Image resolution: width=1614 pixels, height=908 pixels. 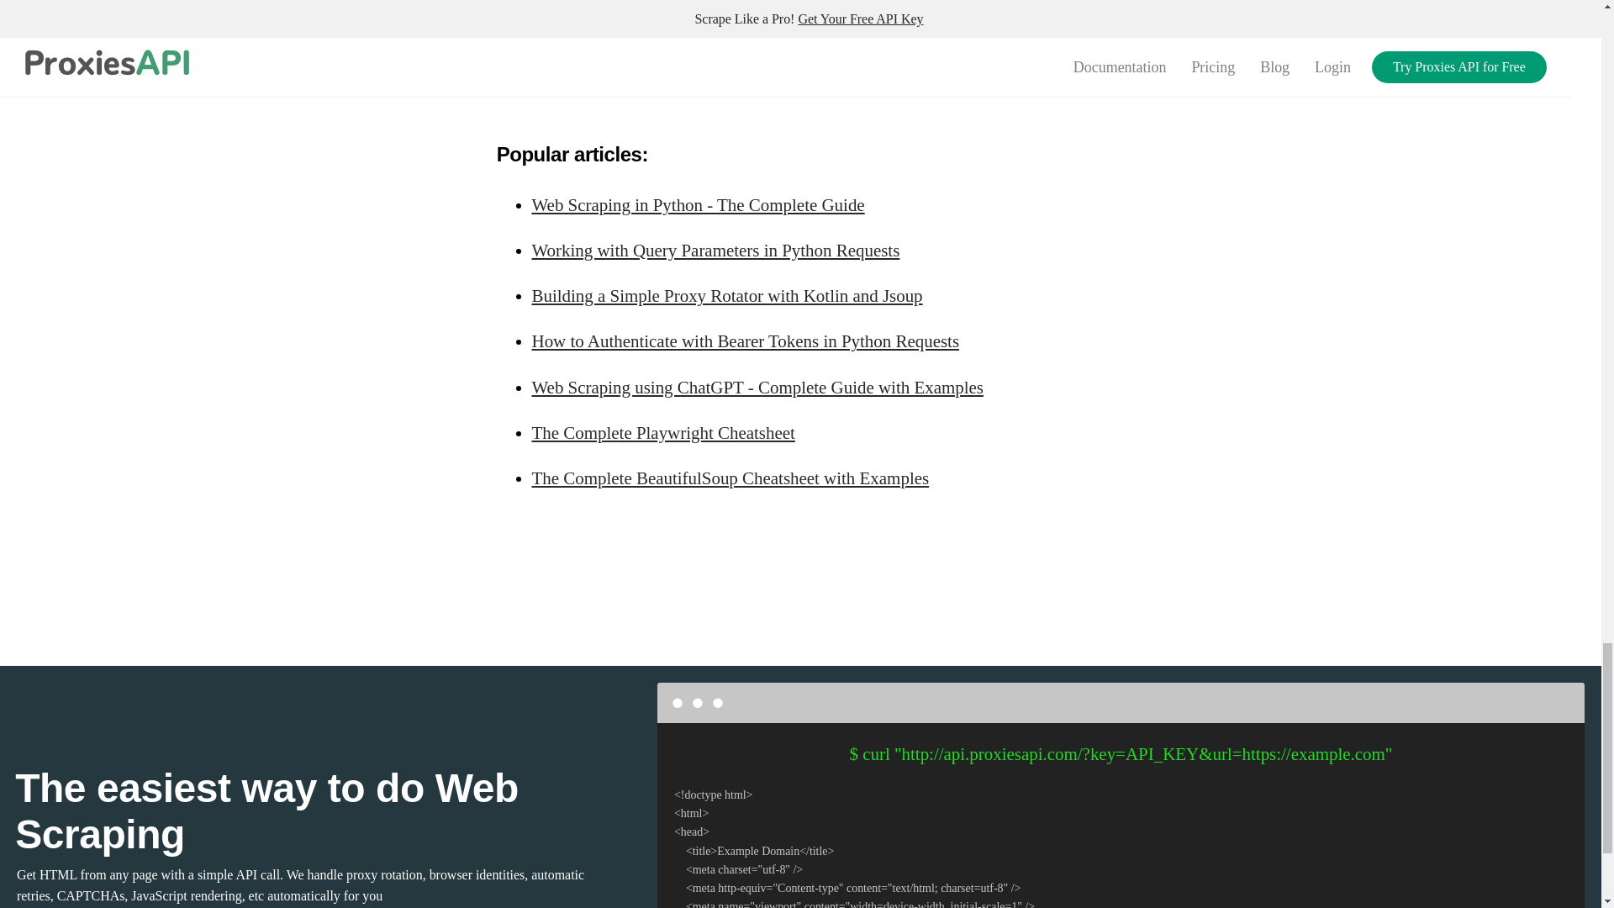 I want to click on Elixir, so click(x=875, y=12).